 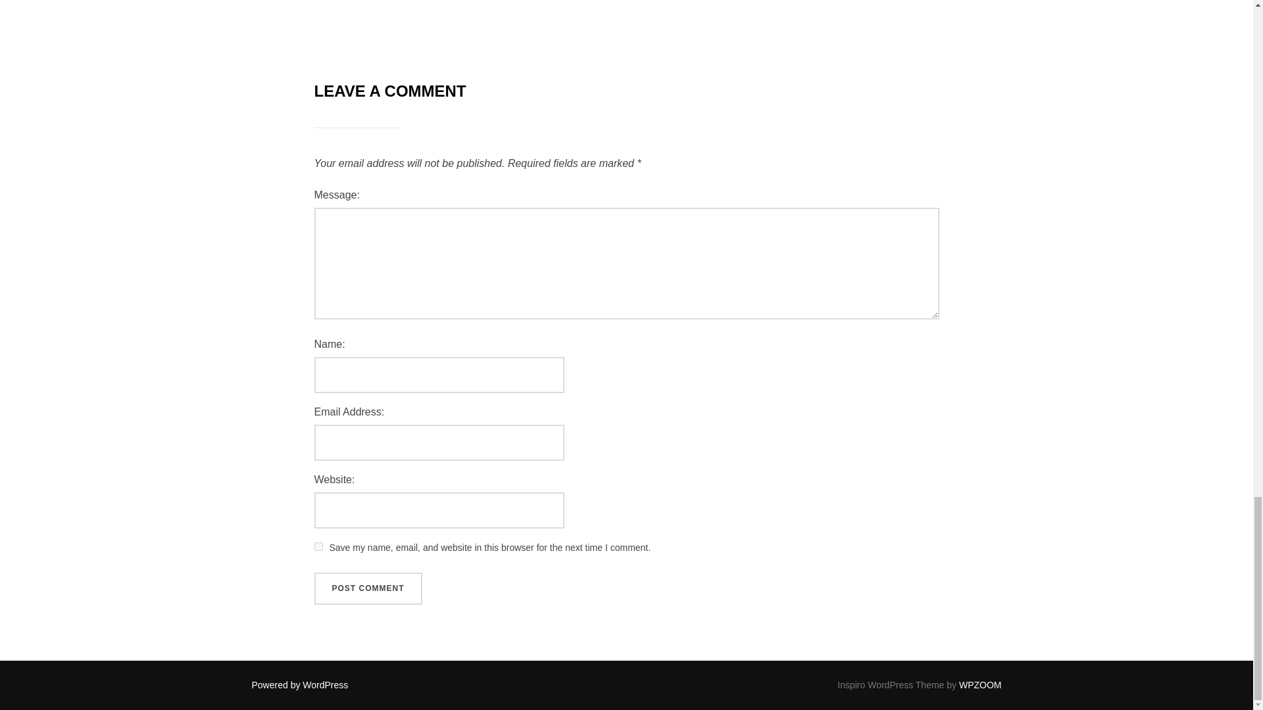 What do you see at coordinates (980, 684) in the screenshot?
I see `WPZOOM` at bounding box center [980, 684].